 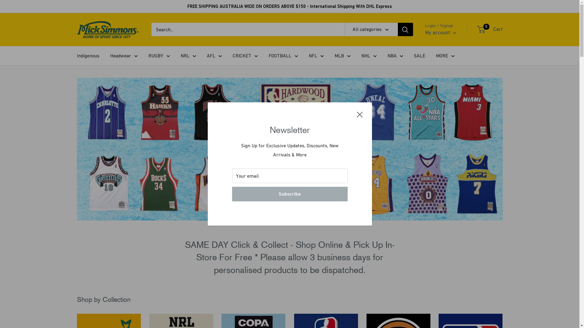 What do you see at coordinates (316, 56) in the screenshot?
I see `NFL` at bounding box center [316, 56].